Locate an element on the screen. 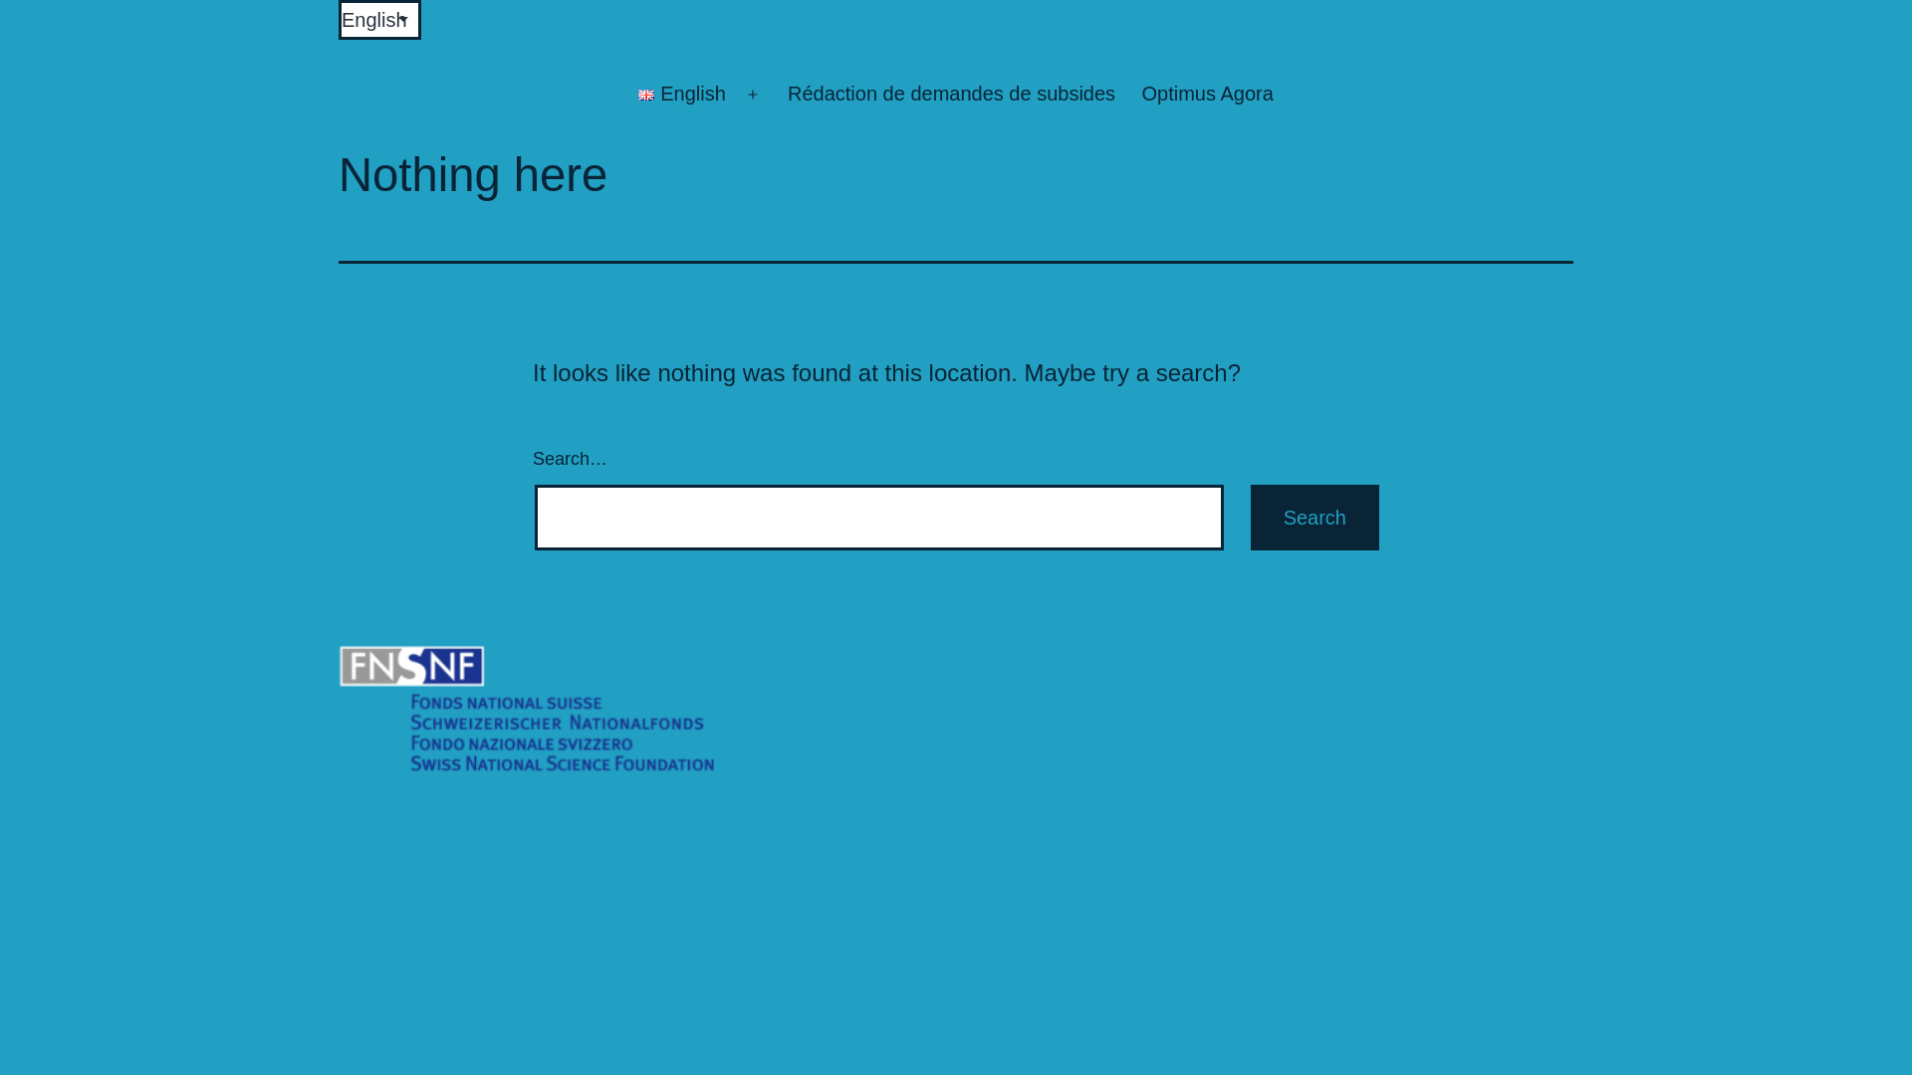  Search is located at coordinates (1314, 518).